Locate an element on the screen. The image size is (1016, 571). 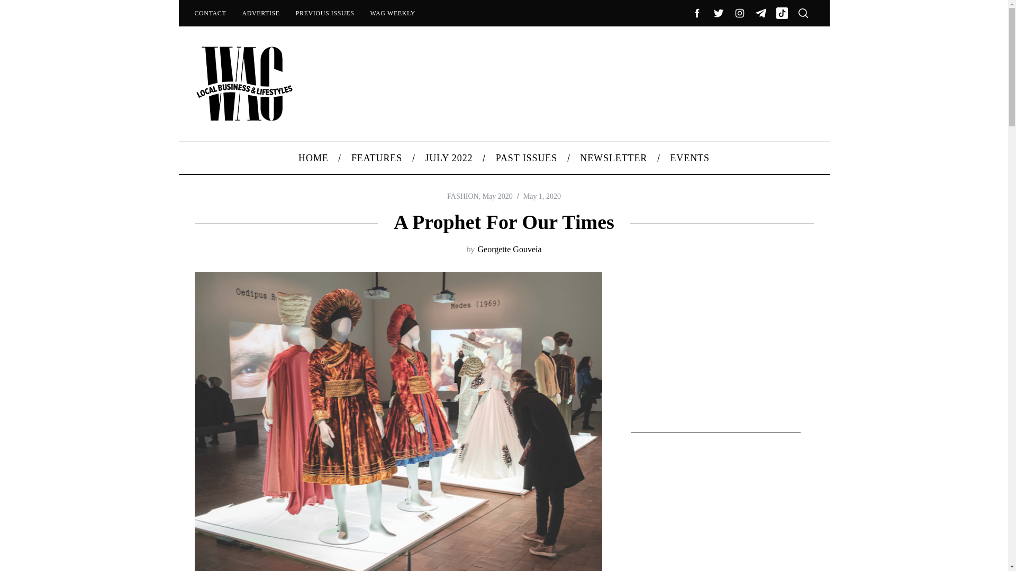
PREVIOUS ISSUES is located at coordinates (325, 13).